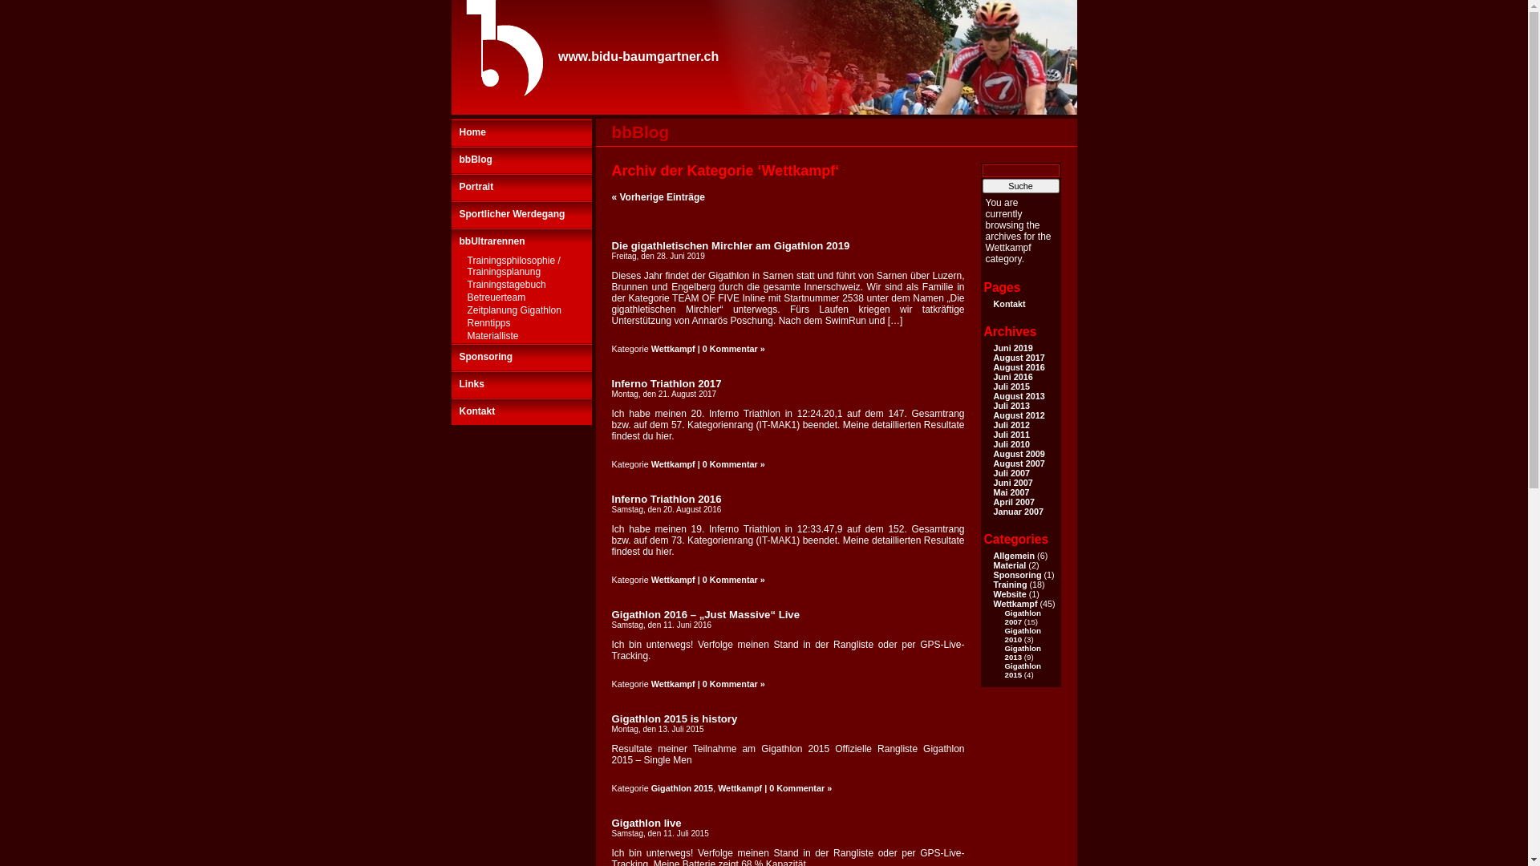 This screenshot has height=866, width=1540. Describe the element at coordinates (1011, 406) in the screenshot. I see `Juli 2013` at that location.